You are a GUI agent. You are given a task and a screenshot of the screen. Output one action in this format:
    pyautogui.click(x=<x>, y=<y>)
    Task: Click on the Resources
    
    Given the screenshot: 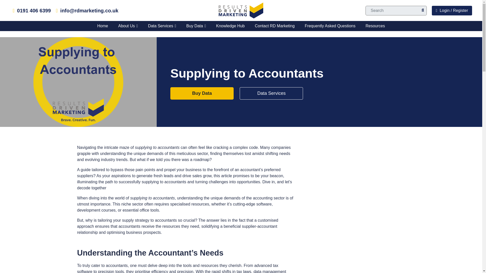 What is the action you would take?
    pyautogui.click(x=375, y=26)
    